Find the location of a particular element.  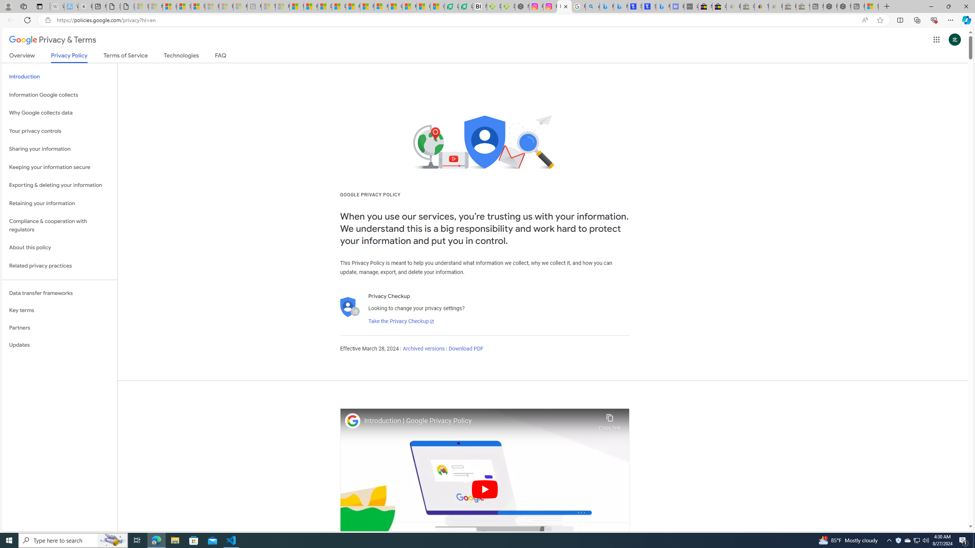

Microsoft account | Account Checkup - Sleeping is located at coordinates (240, 6).